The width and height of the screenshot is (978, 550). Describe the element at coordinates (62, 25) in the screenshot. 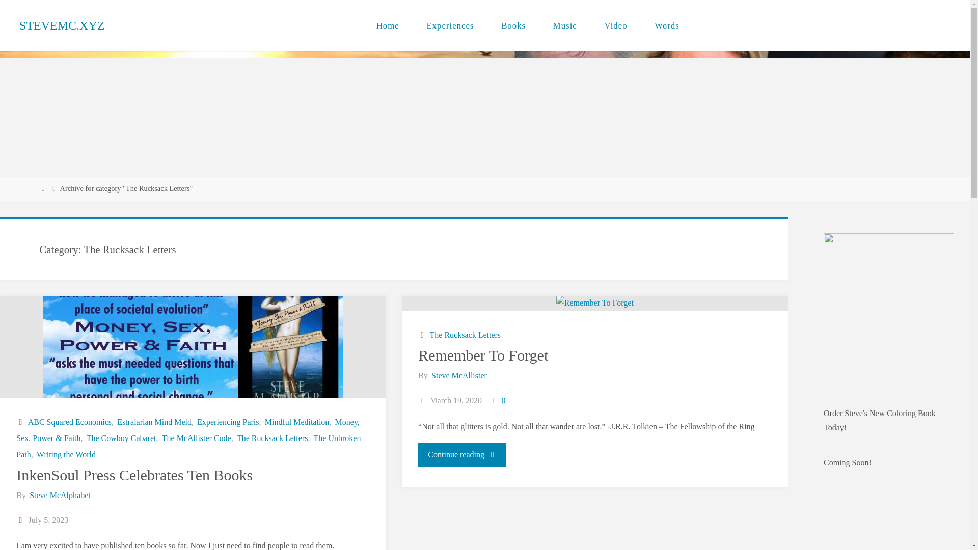

I see `Steve McAlphabet Motorcycling Music Across America` at that location.